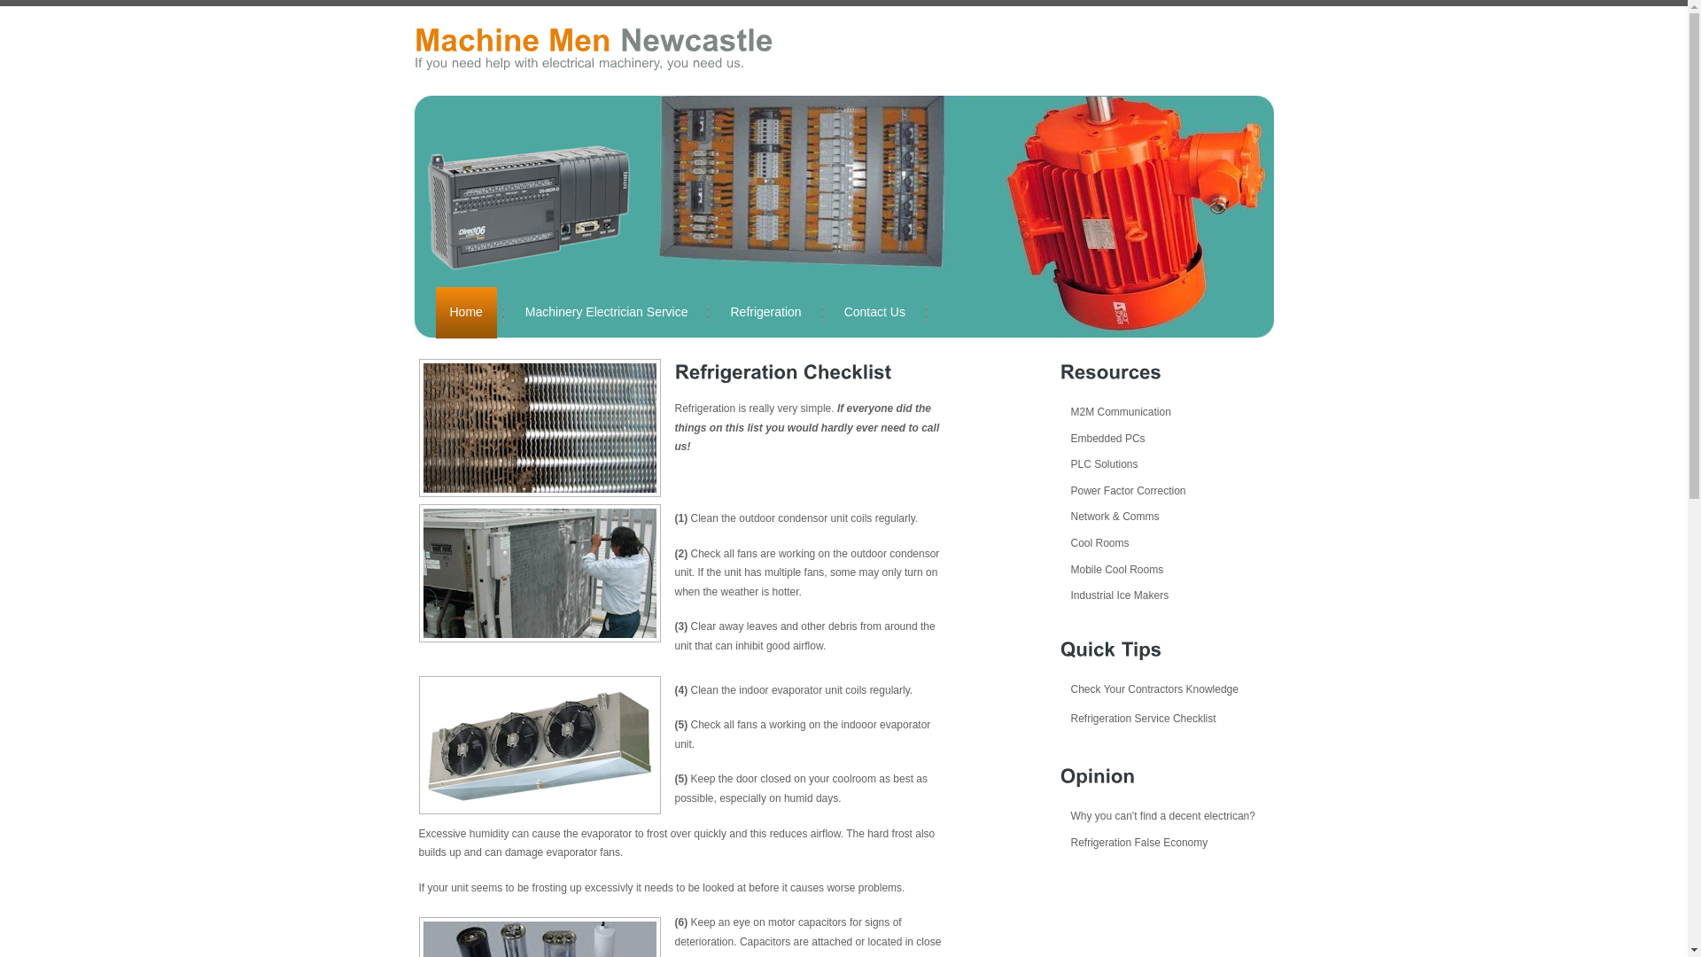 The width and height of the screenshot is (1701, 957). I want to click on Refrigeration, so click(765, 313).